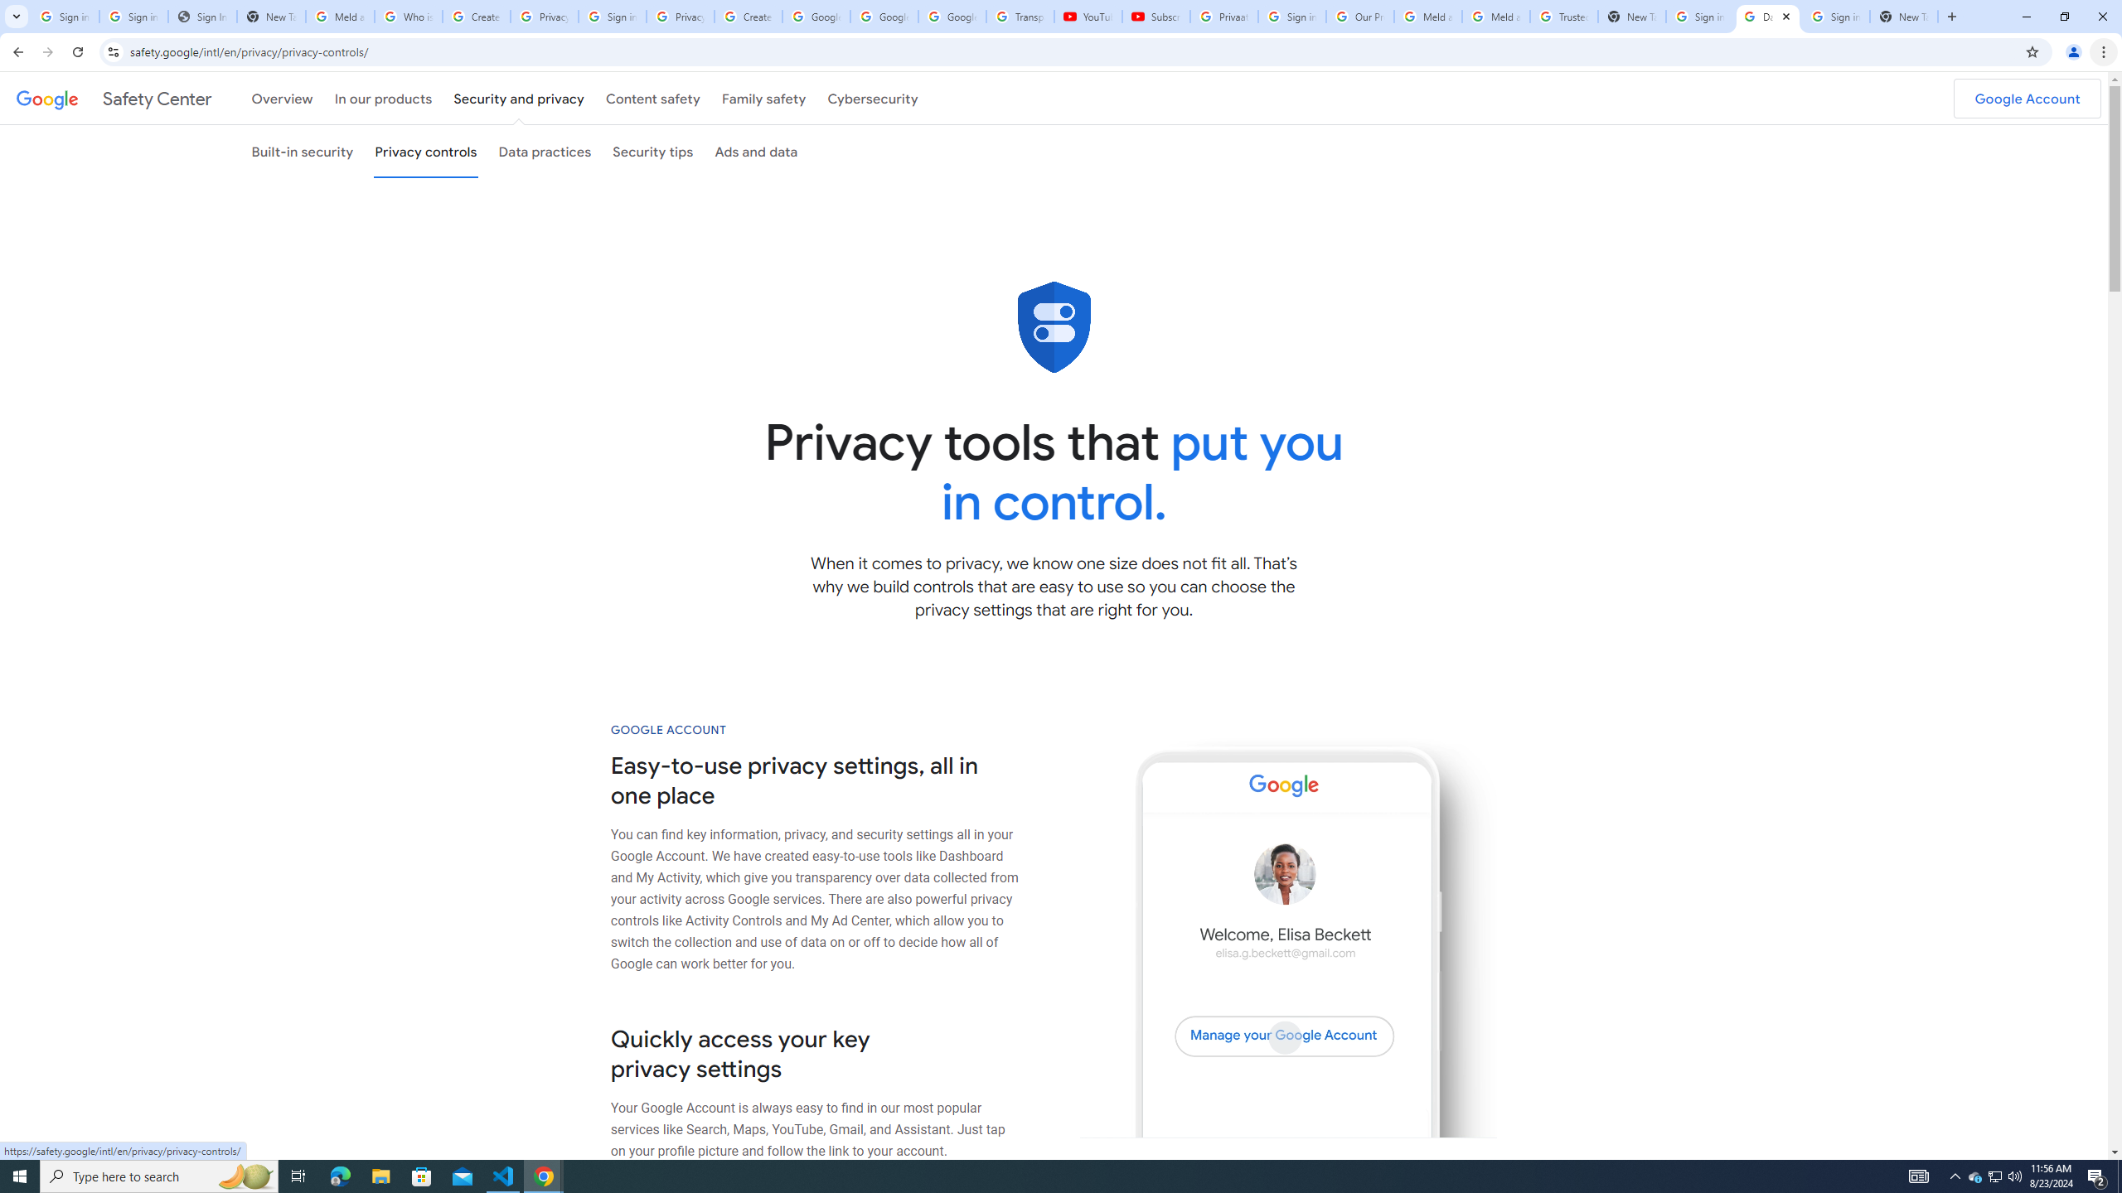 Image resolution: width=2122 pixels, height=1193 pixels. What do you see at coordinates (1633, 17) in the screenshot?
I see `New Tab` at bounding box center [1633, 17].